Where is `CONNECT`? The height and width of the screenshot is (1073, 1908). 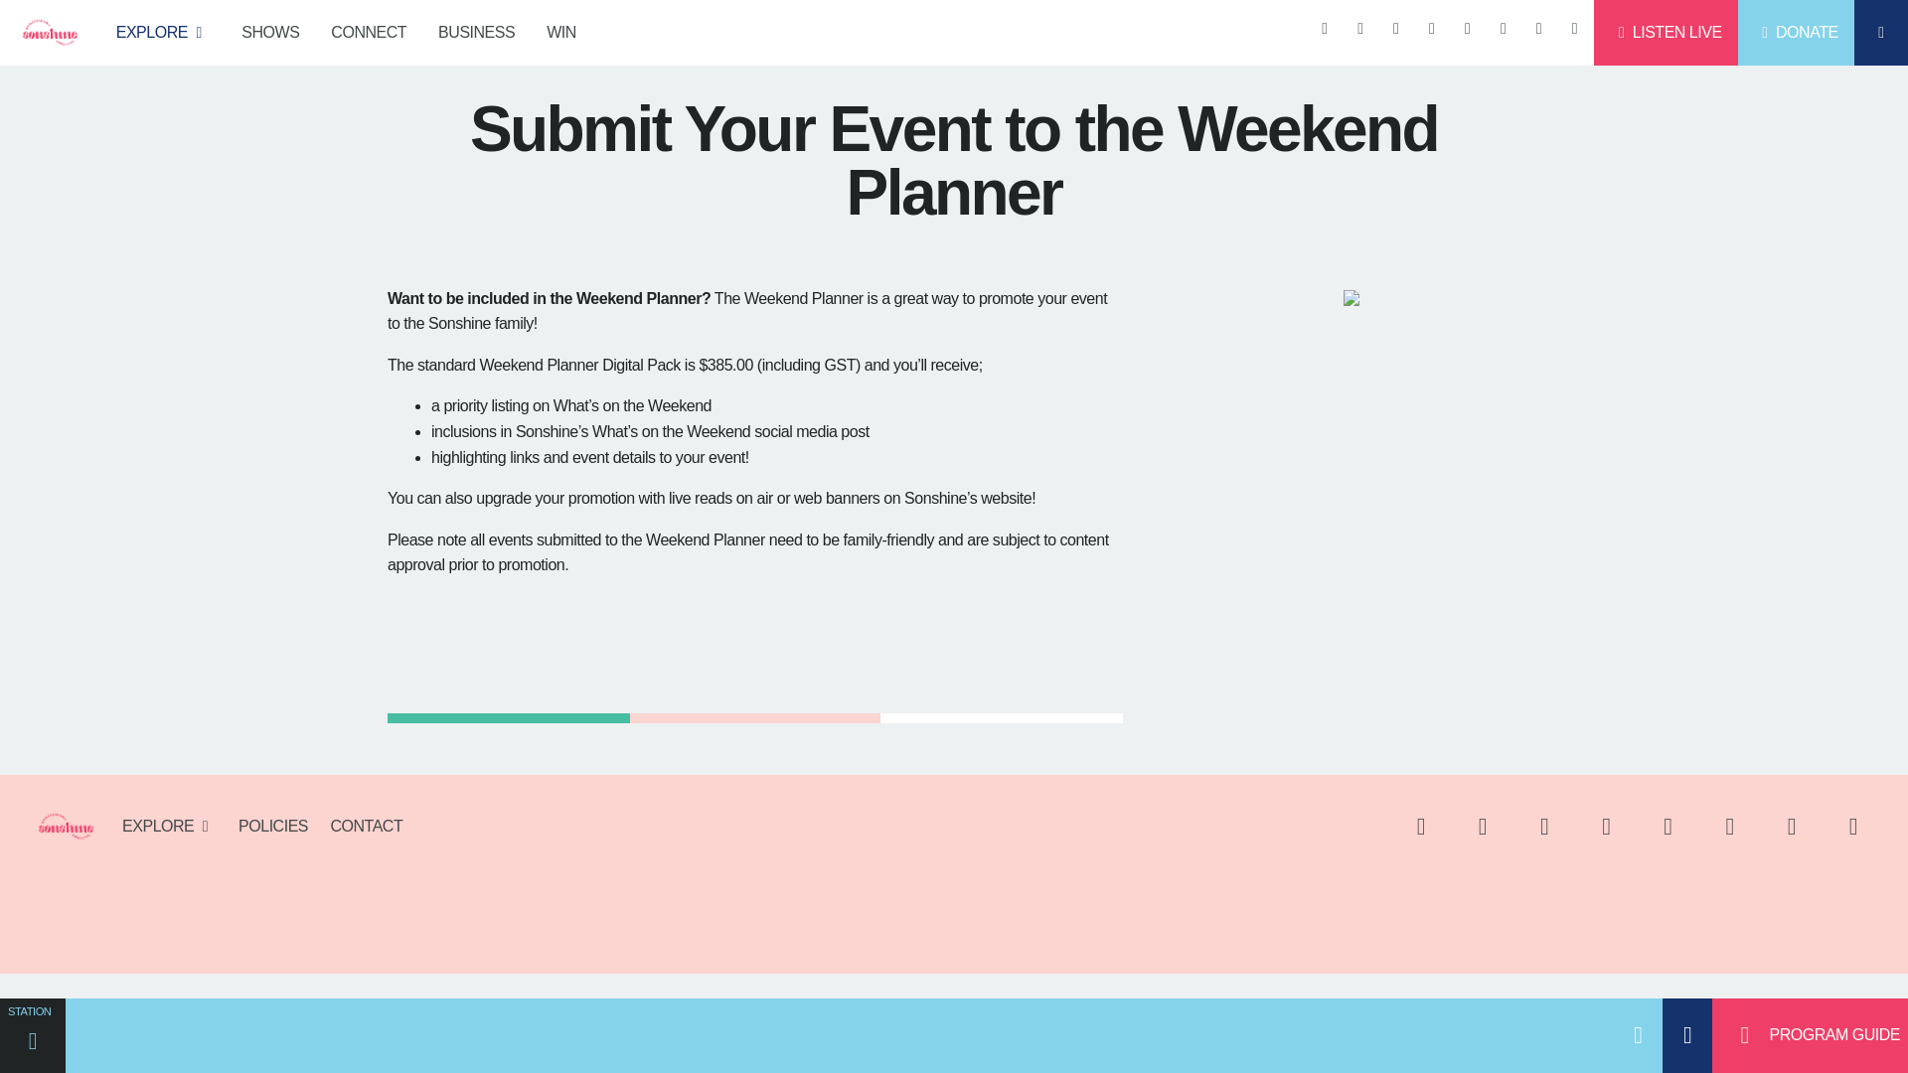
CONNECT is located at coordinates (368, 32).